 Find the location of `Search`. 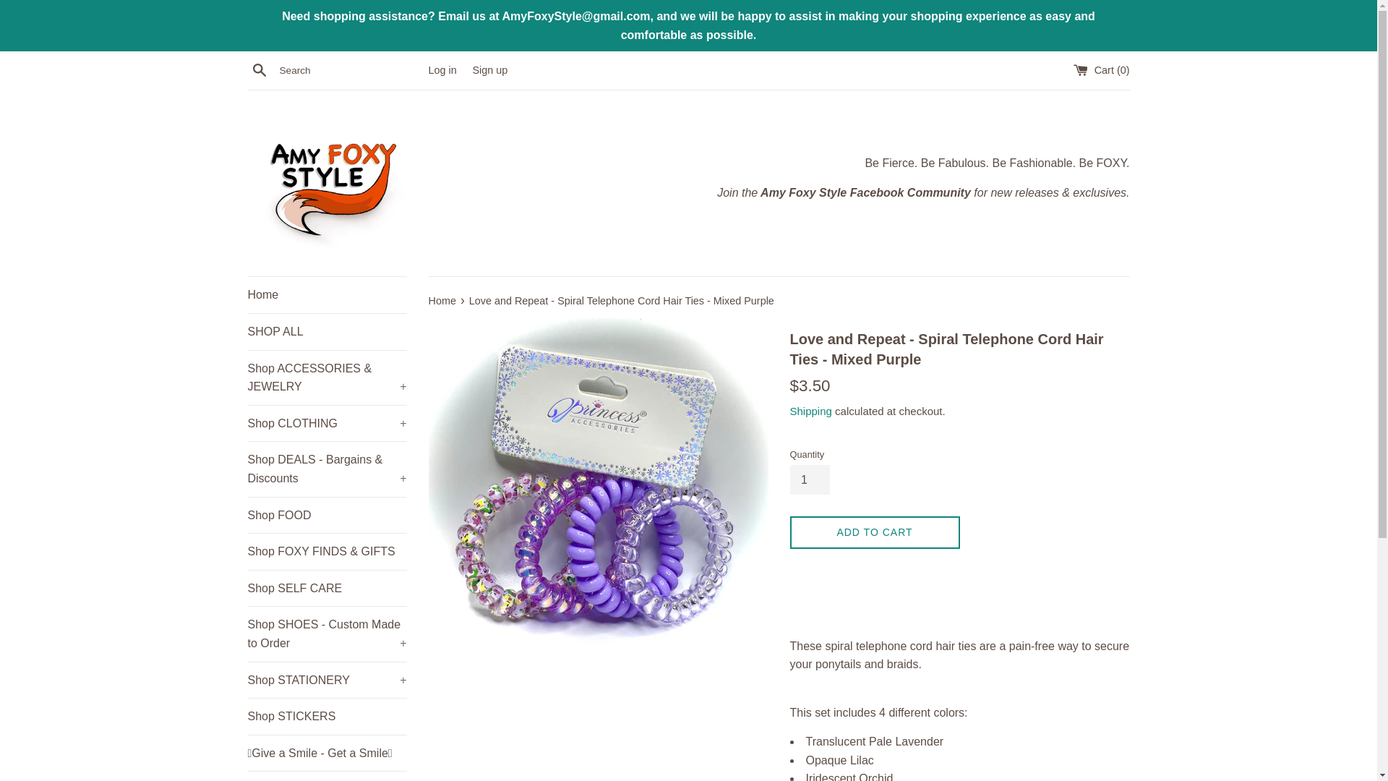

Search is located at coordinates (259, 70).